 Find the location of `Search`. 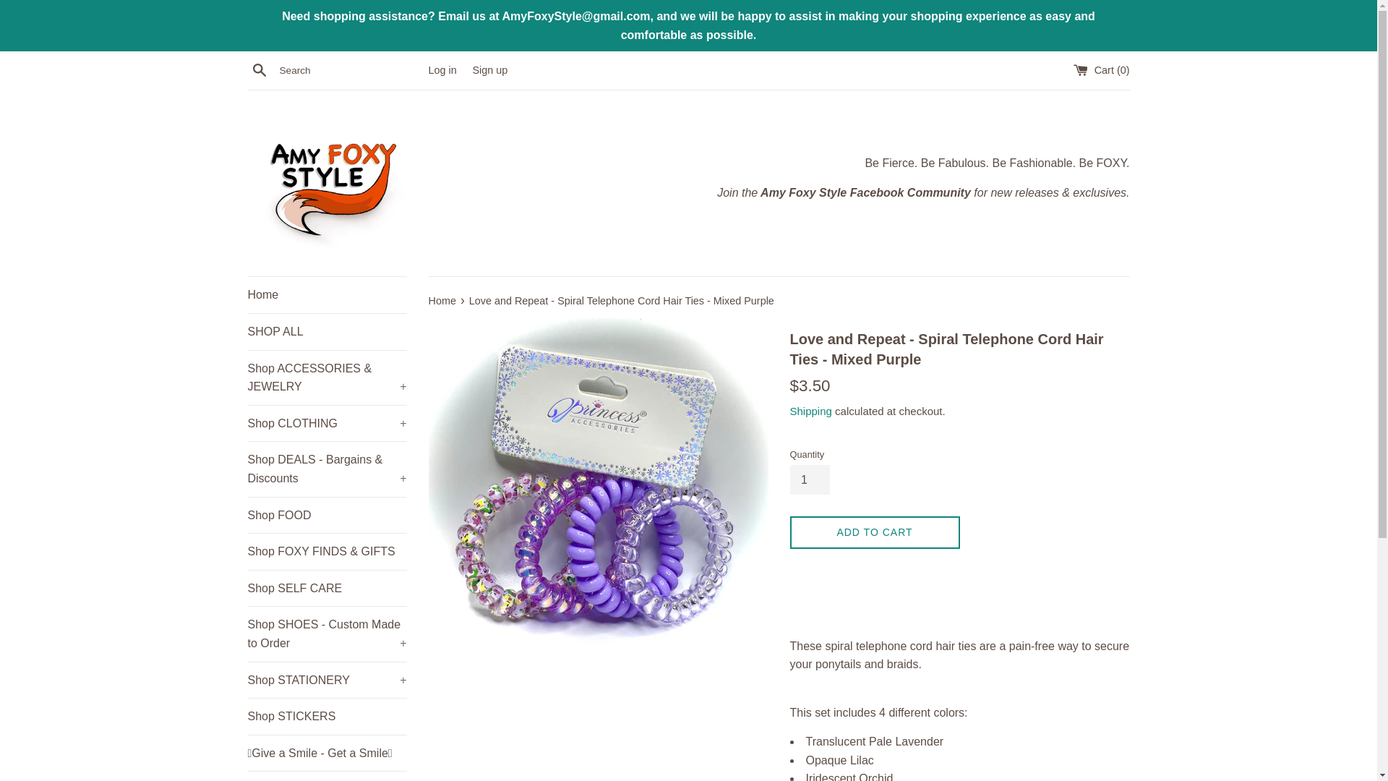

Search is located at coordinates (259, 70).